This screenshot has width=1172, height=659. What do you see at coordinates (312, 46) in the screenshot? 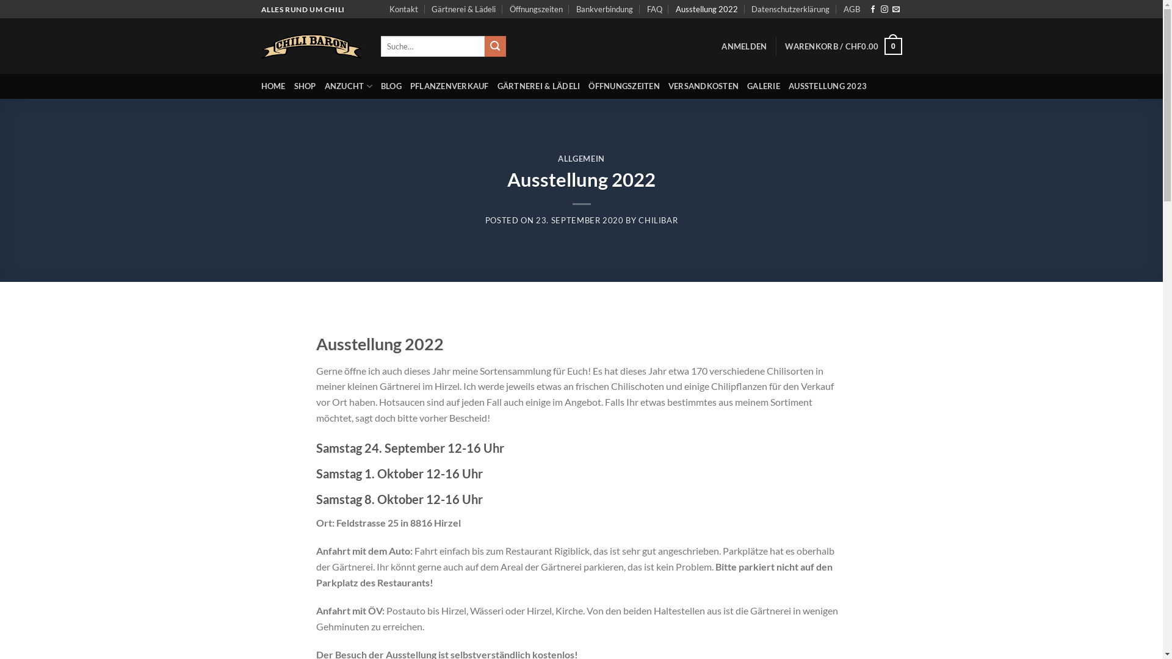
I see `Chilibaron.ch - Alles rund um Chili!` at bounding box center [312, 46].